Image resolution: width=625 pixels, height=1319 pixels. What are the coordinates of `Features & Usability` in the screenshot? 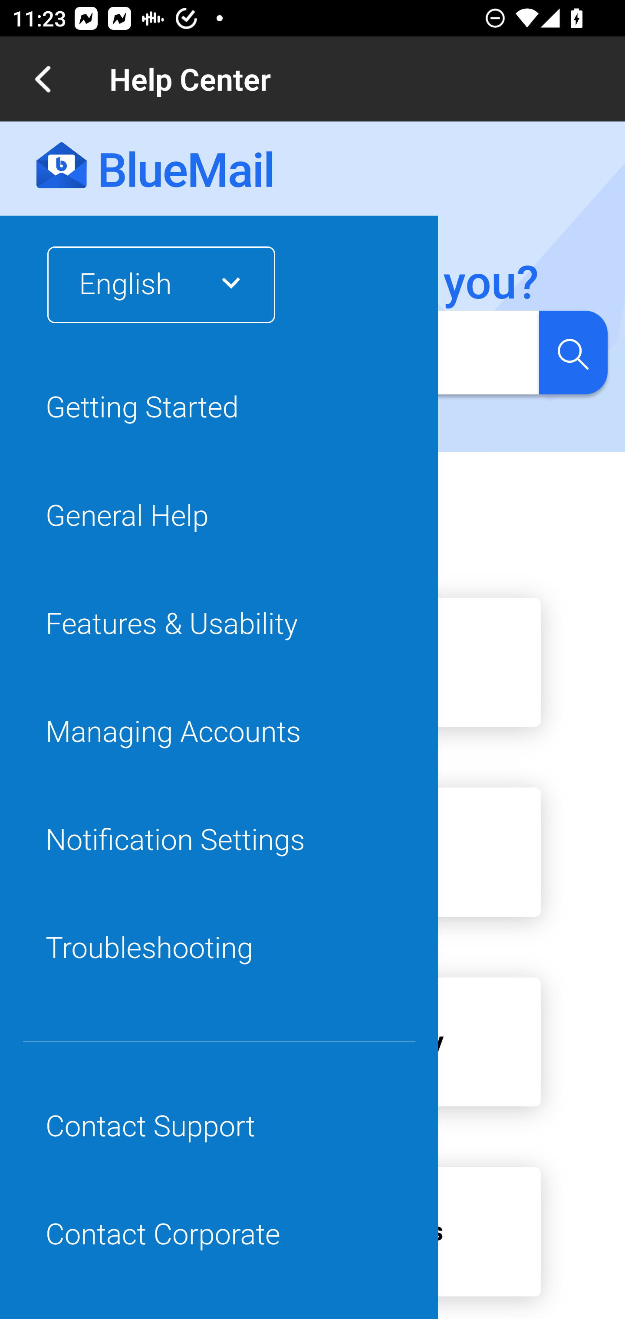 It's located at (219, 624).